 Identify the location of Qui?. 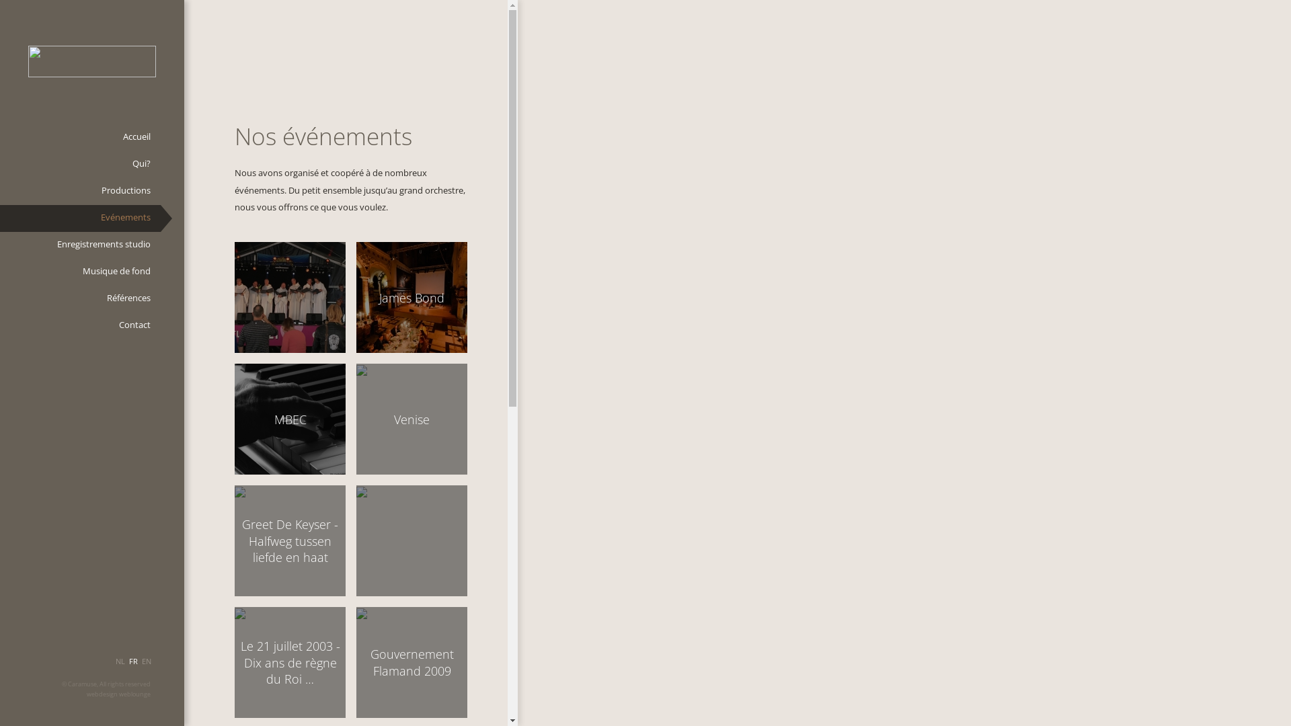
(81, 165).